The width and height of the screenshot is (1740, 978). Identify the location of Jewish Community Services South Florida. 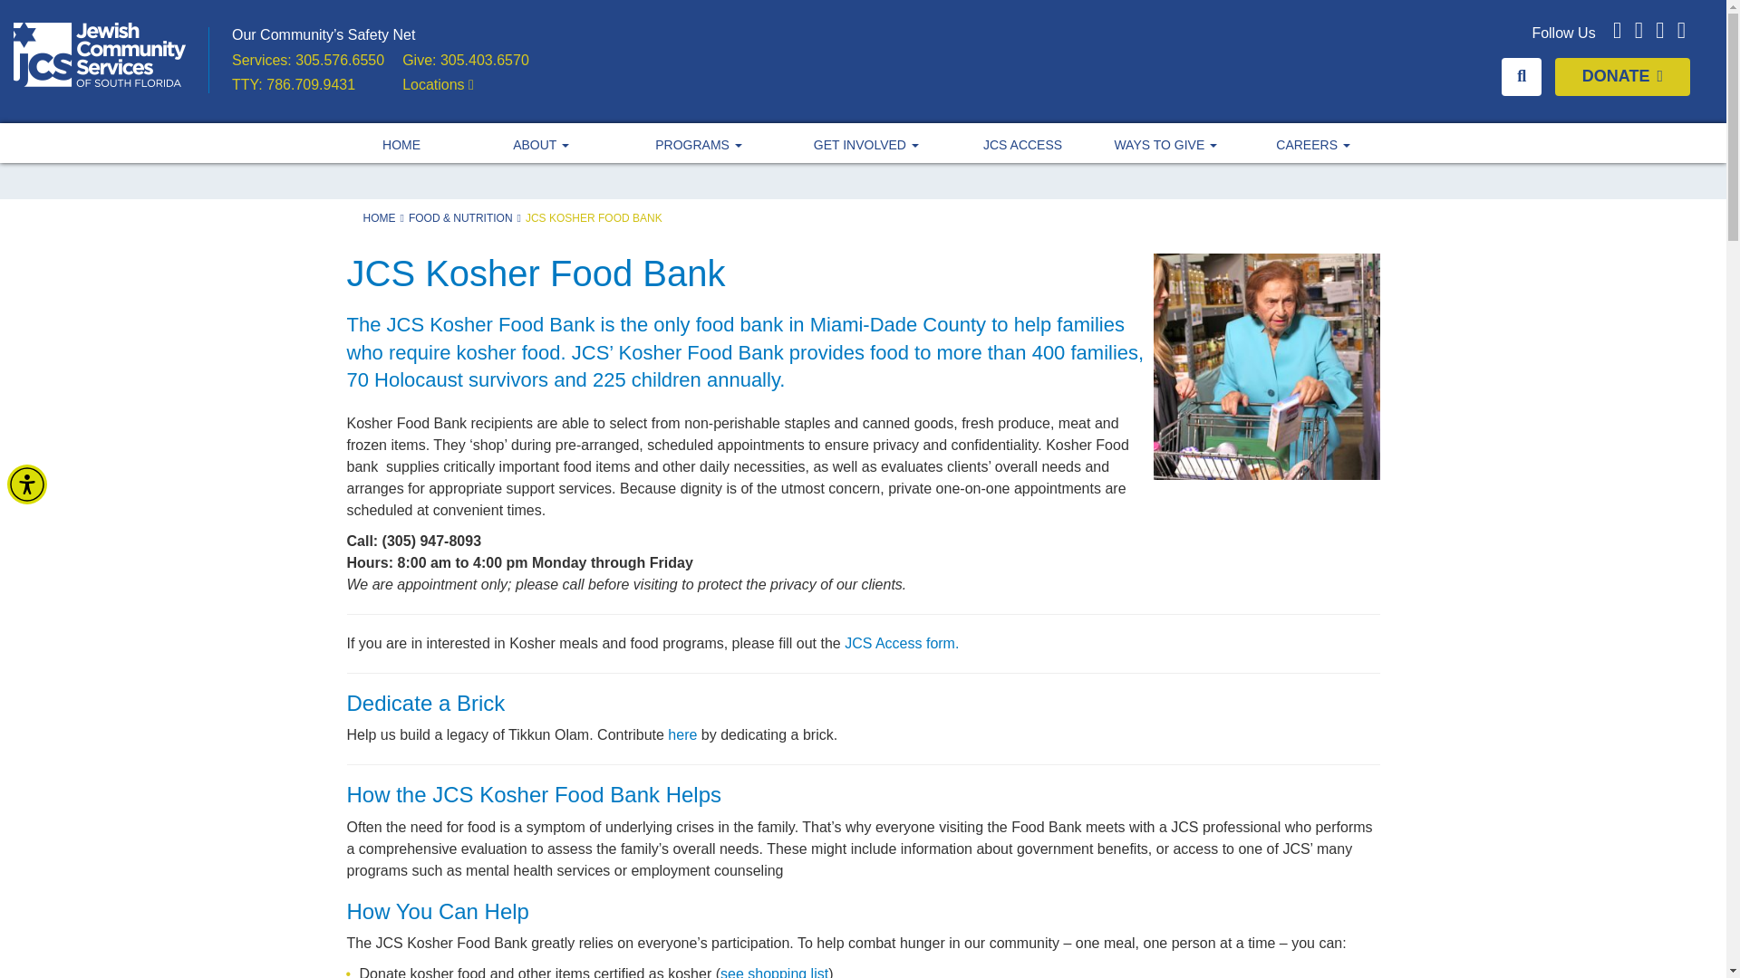
(100, 54).